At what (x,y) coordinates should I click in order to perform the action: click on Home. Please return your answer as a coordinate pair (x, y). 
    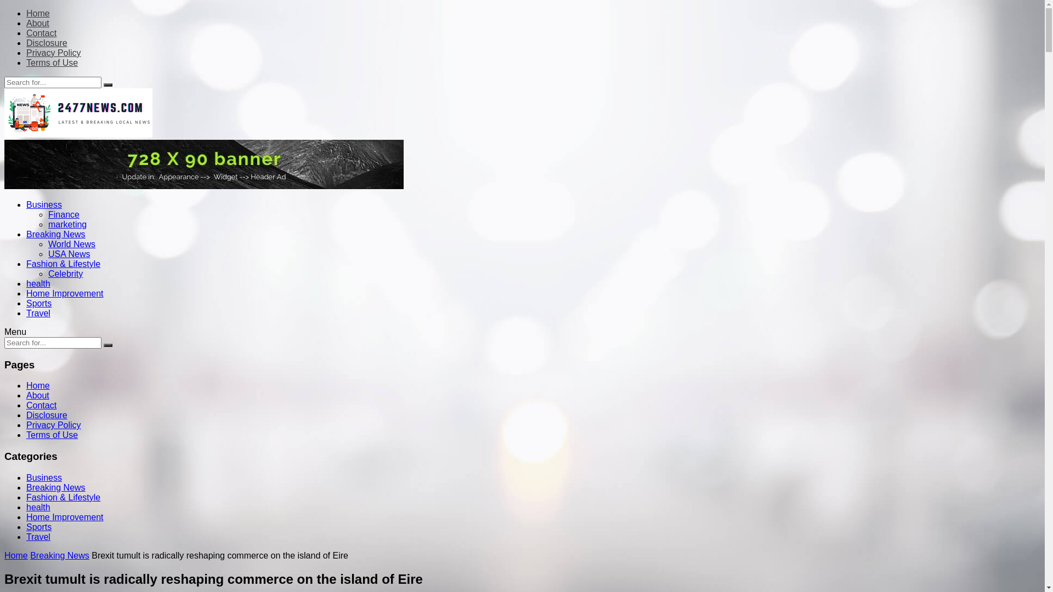
    Looking at the image, I should click on (38, 13).